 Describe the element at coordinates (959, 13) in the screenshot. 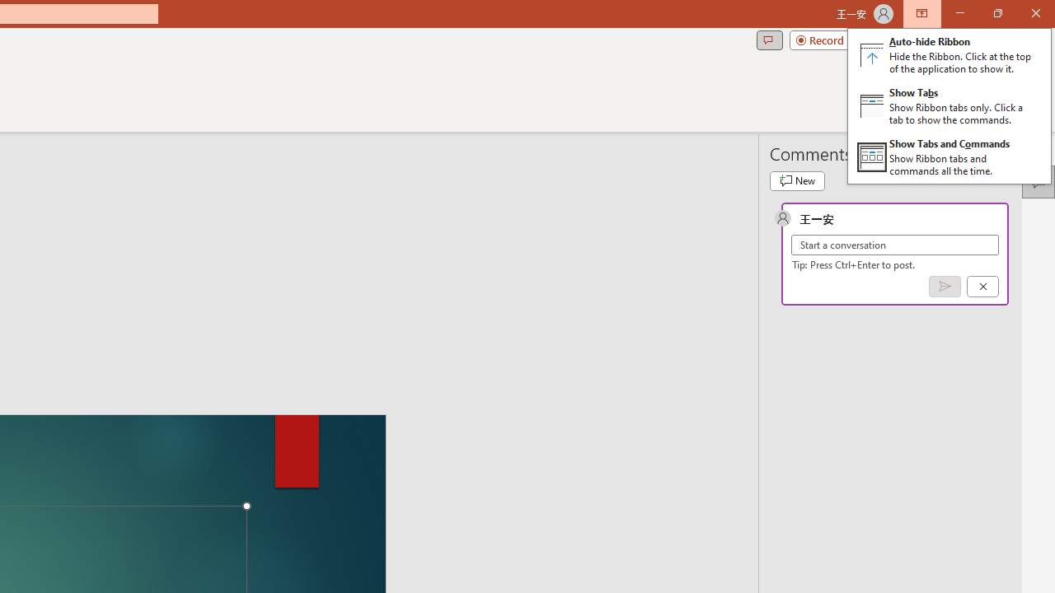

I see `Minimize` at that location.